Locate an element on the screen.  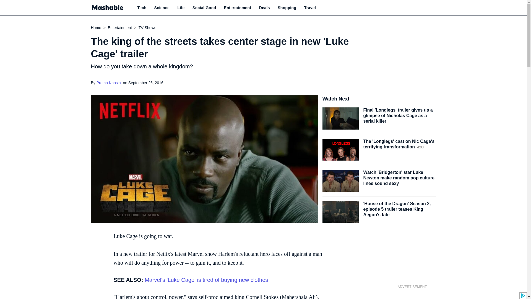
Tech is located at coordinates (142, 8).